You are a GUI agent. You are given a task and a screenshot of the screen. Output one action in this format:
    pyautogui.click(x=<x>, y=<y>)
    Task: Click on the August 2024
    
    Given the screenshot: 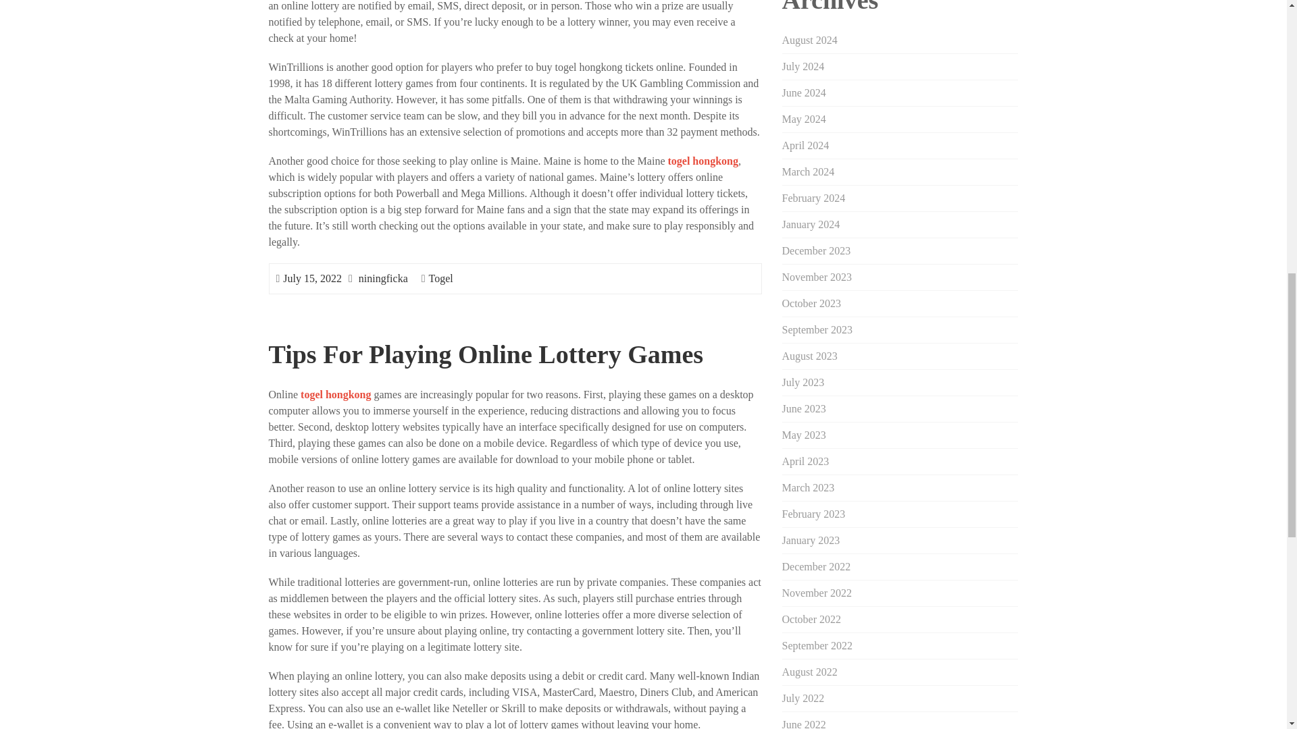 What is the action you would take?
    pyautogui.click(x=809, y=40)
    